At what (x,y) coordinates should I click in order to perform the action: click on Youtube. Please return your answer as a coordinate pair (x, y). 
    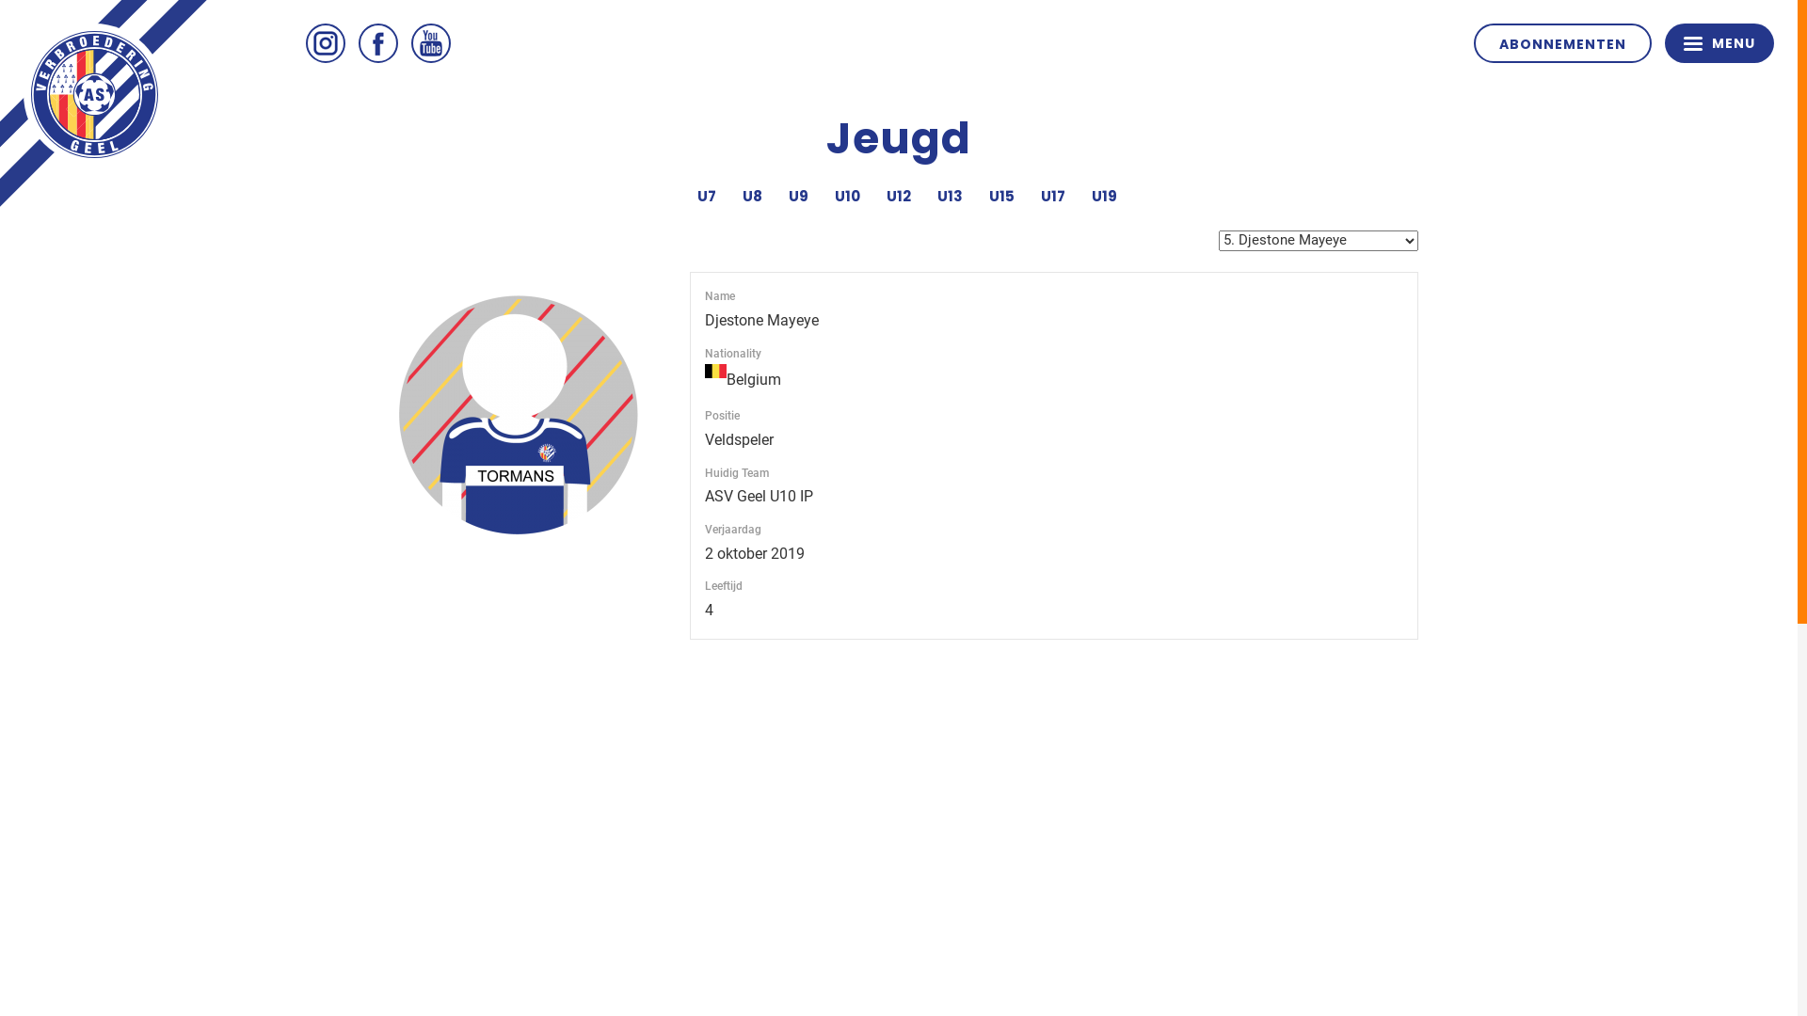
    Looking at the image, I should click on (431, 43).